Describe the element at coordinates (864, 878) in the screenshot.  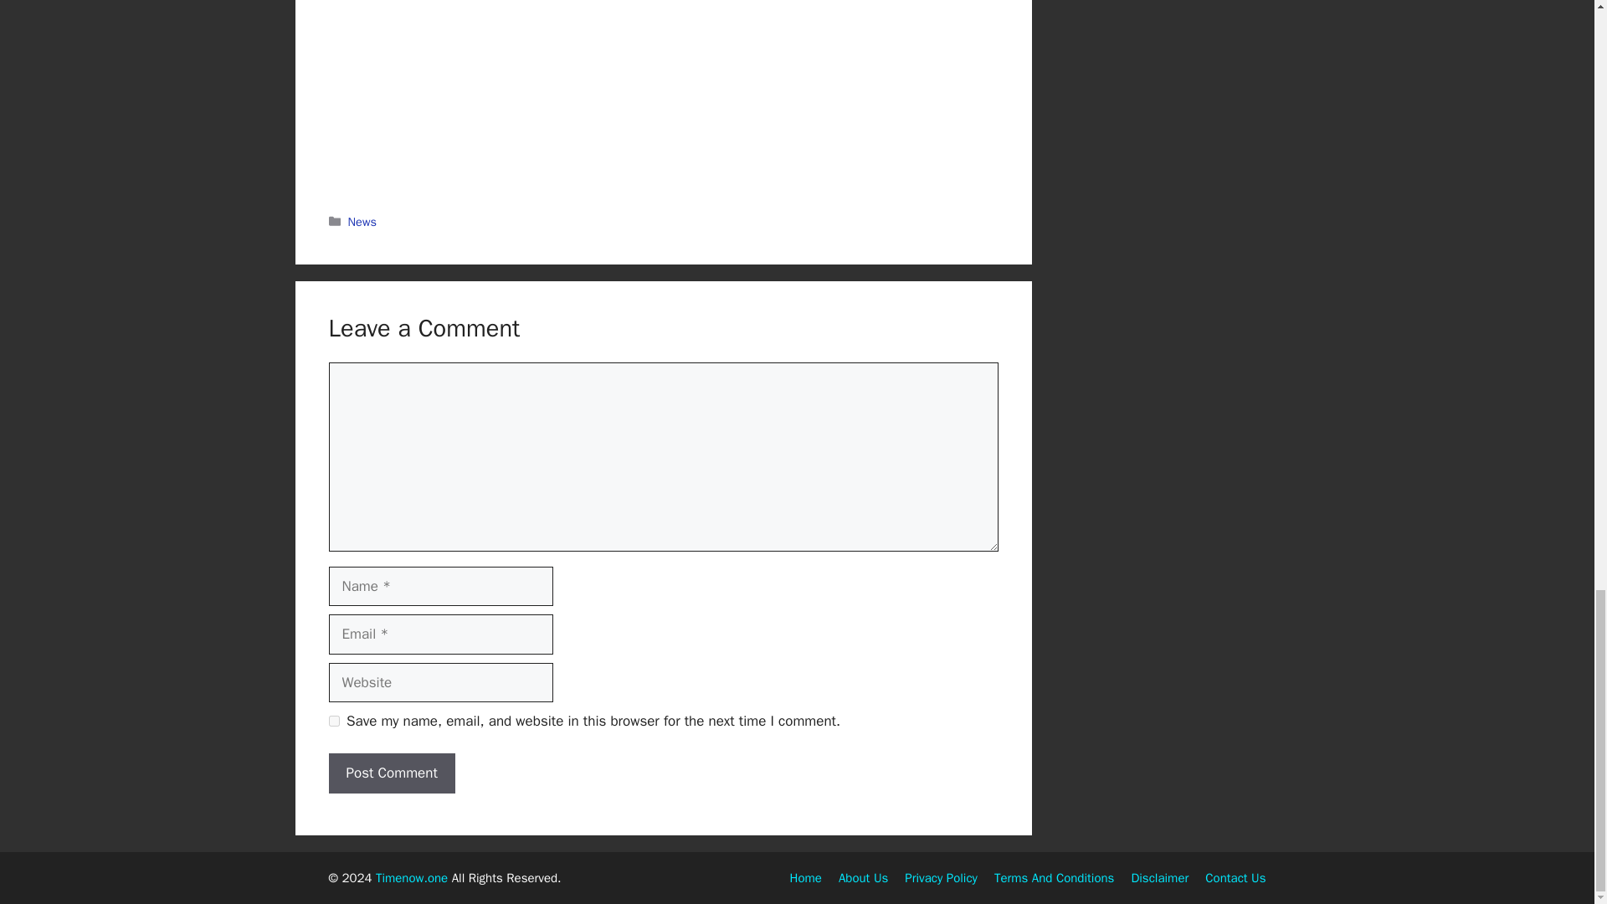
I see `About Us` at that location.